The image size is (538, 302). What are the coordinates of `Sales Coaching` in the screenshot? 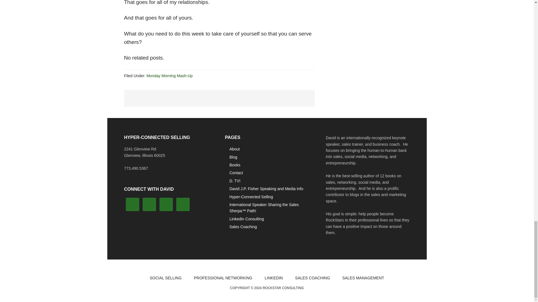 It's located at (243, 226).